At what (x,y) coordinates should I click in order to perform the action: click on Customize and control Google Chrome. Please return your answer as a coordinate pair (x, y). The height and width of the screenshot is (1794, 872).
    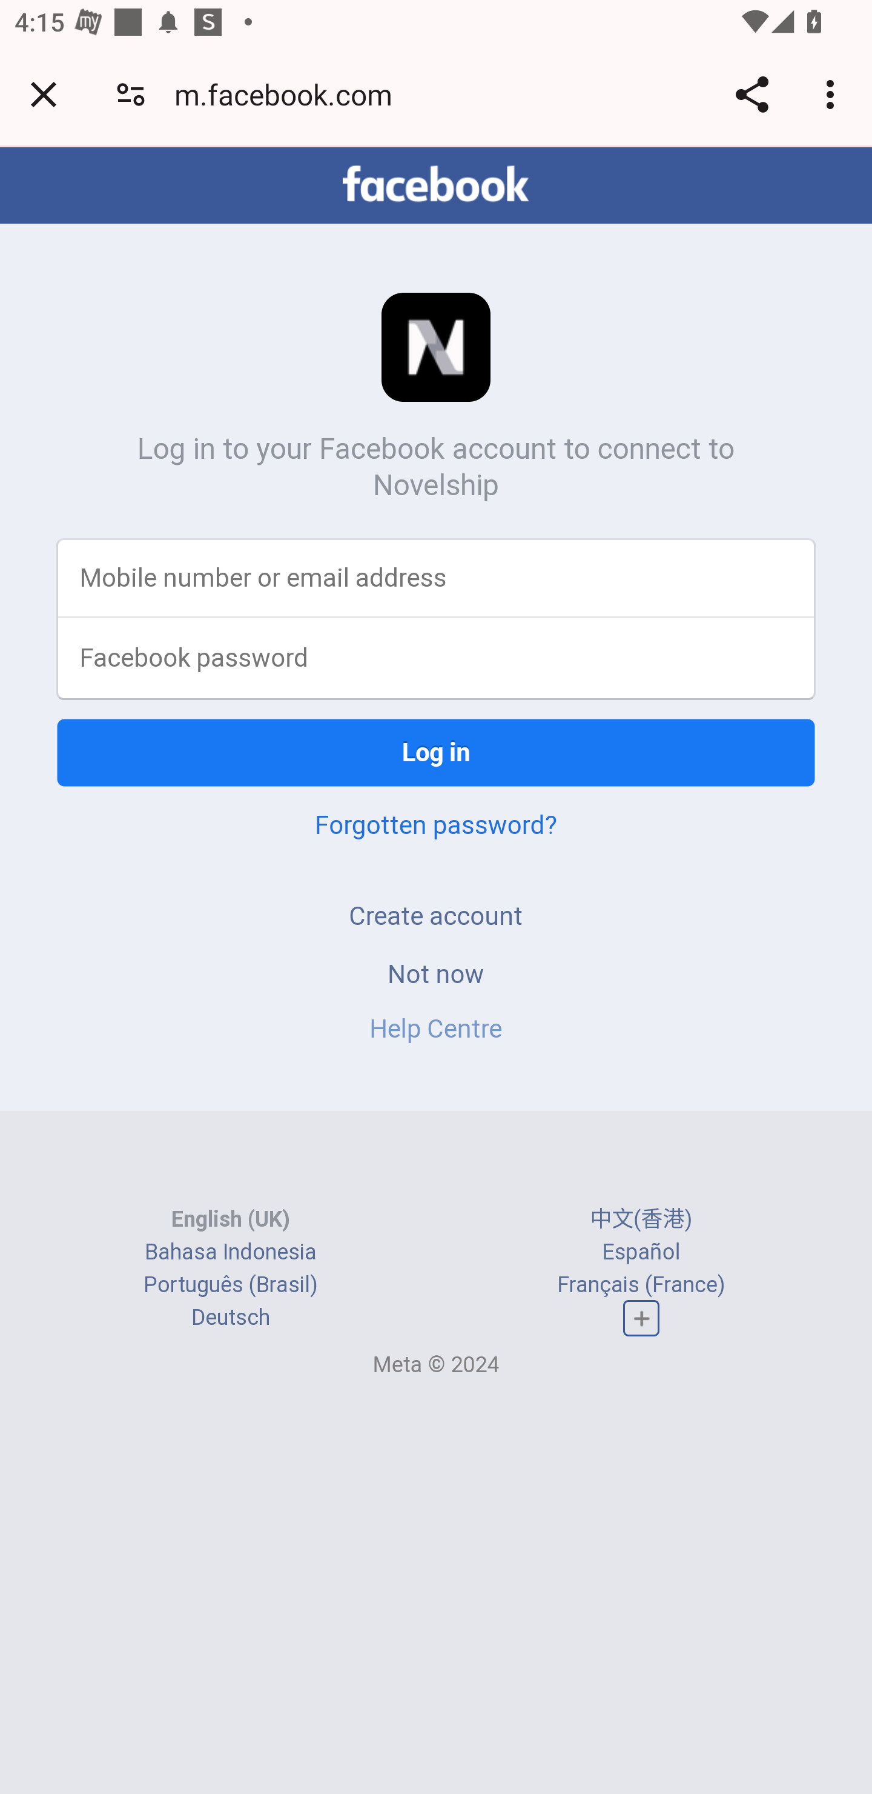
    Looking at the image, I should click on (833, 94).